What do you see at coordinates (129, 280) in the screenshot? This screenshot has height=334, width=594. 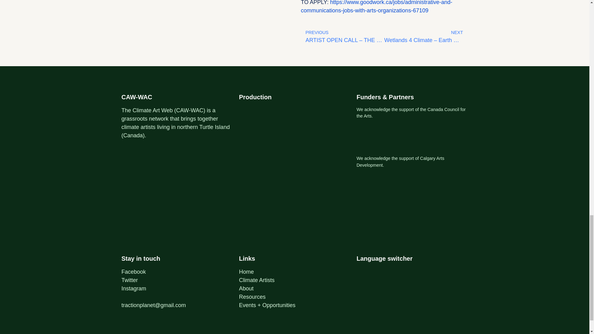 I see `Twitter` at bounding box center [129, 280].